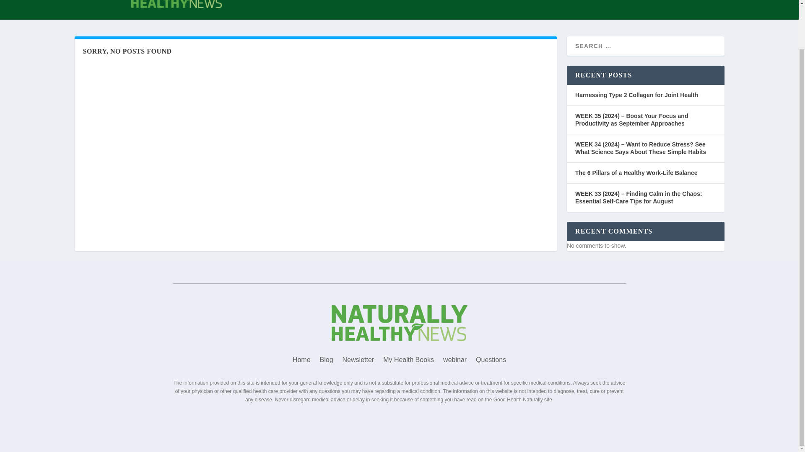 This screenshot has height=452, width=805. Describe the element at coordinates (636, 173) in the screenshot. I see `The 6 Pillars of a Healthy Work-Life Balance` at that location.